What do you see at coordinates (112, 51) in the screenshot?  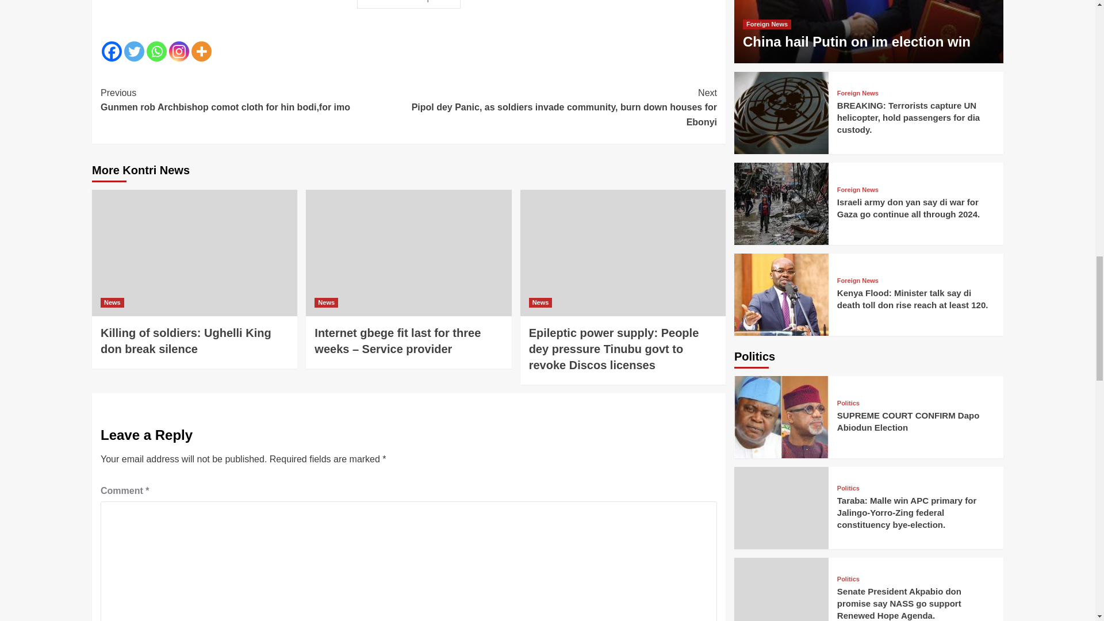 I see `Facebook` at bounding box center [112, 51].